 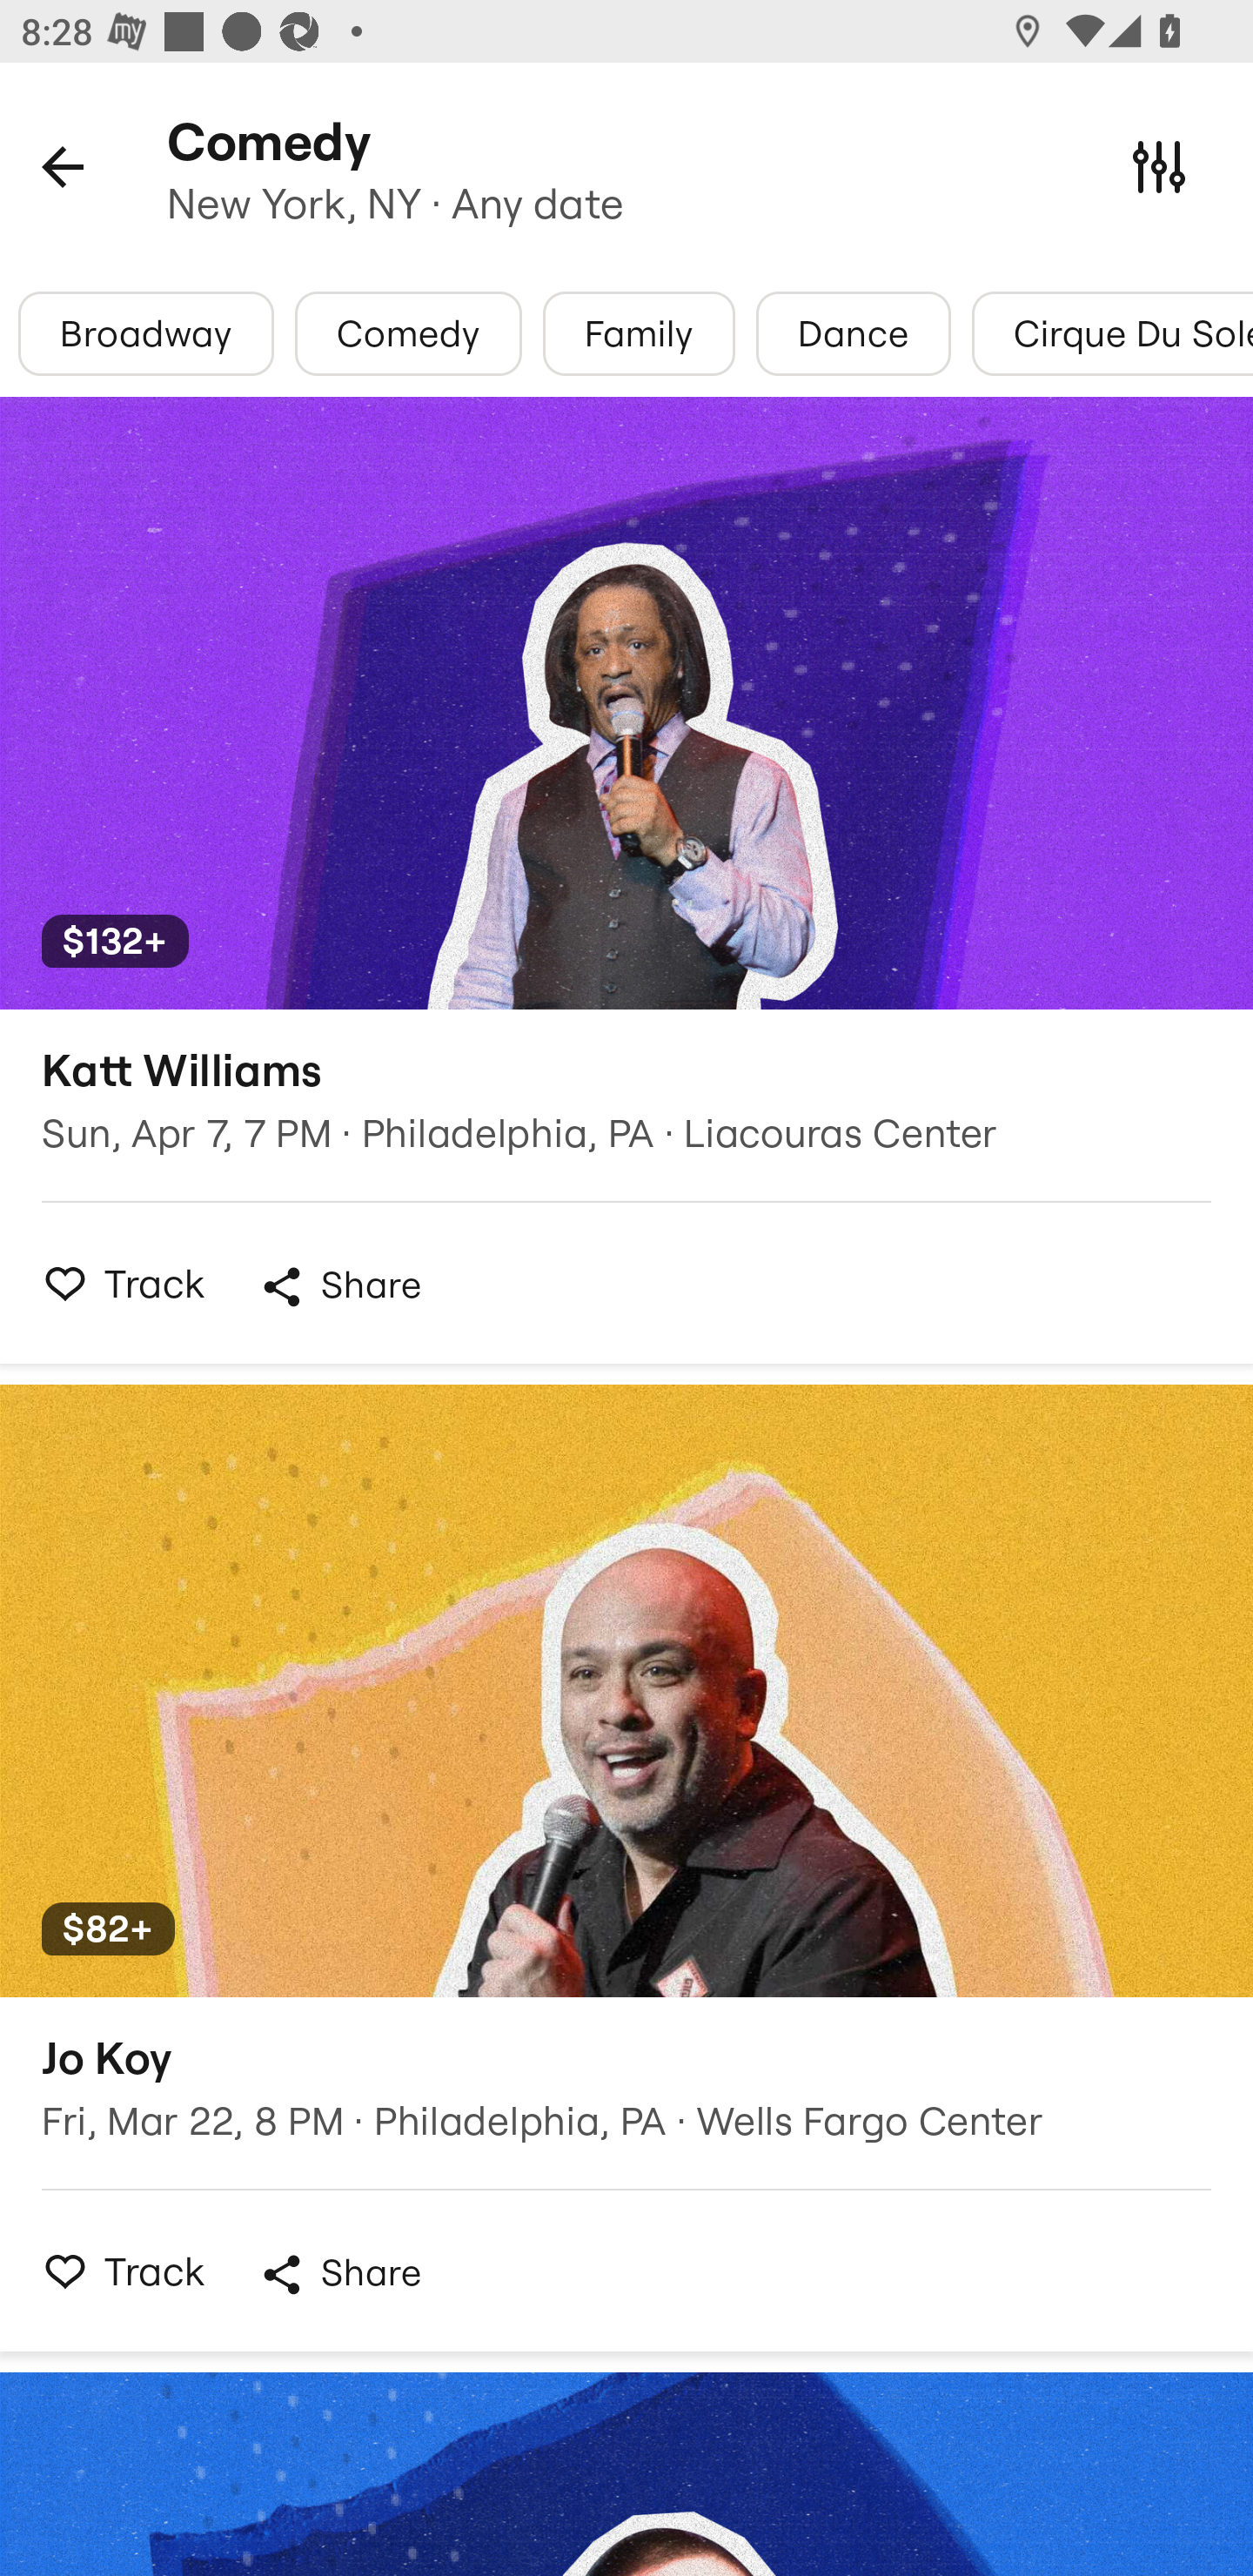 What do you see at coordinates (853, 333) in the screenshot?
I see `Dance` at bounding box center [853, 333].